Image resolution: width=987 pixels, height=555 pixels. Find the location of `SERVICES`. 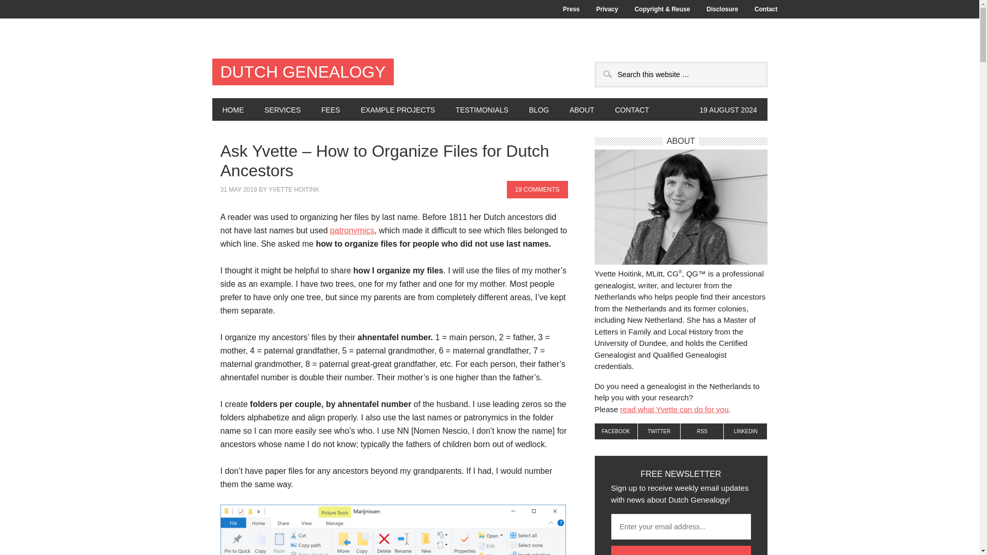

SERVICES is located at coordinates (282, 109).